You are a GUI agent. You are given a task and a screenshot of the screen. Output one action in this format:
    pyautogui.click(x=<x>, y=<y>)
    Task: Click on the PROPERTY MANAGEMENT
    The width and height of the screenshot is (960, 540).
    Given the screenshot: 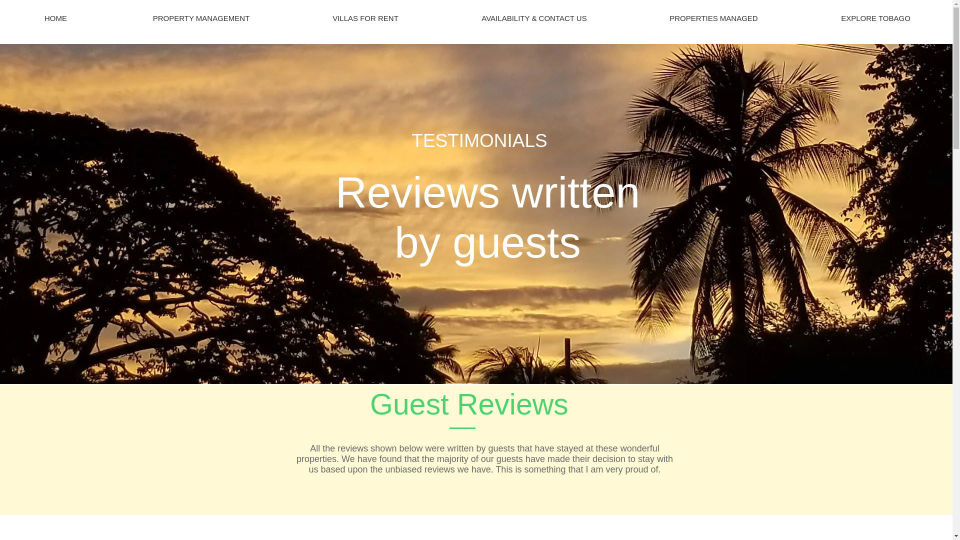 What is the action you would take?
    pyautogui.click(x=201, y=18)
    